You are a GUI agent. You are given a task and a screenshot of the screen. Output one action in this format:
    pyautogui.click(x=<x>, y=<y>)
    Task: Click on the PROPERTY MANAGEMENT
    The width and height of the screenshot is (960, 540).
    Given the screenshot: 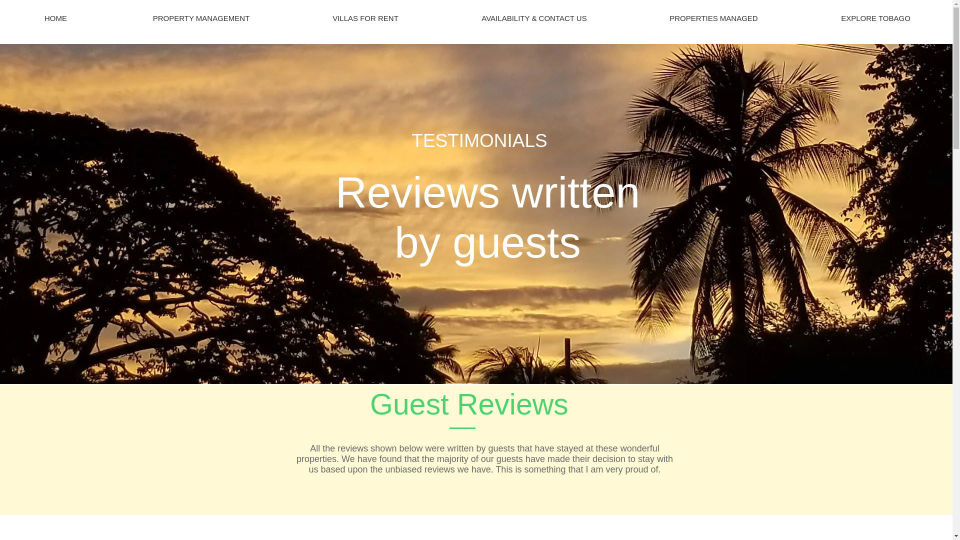 What is the action you would take?
    pyautogui.click(x=201, y=18)
    